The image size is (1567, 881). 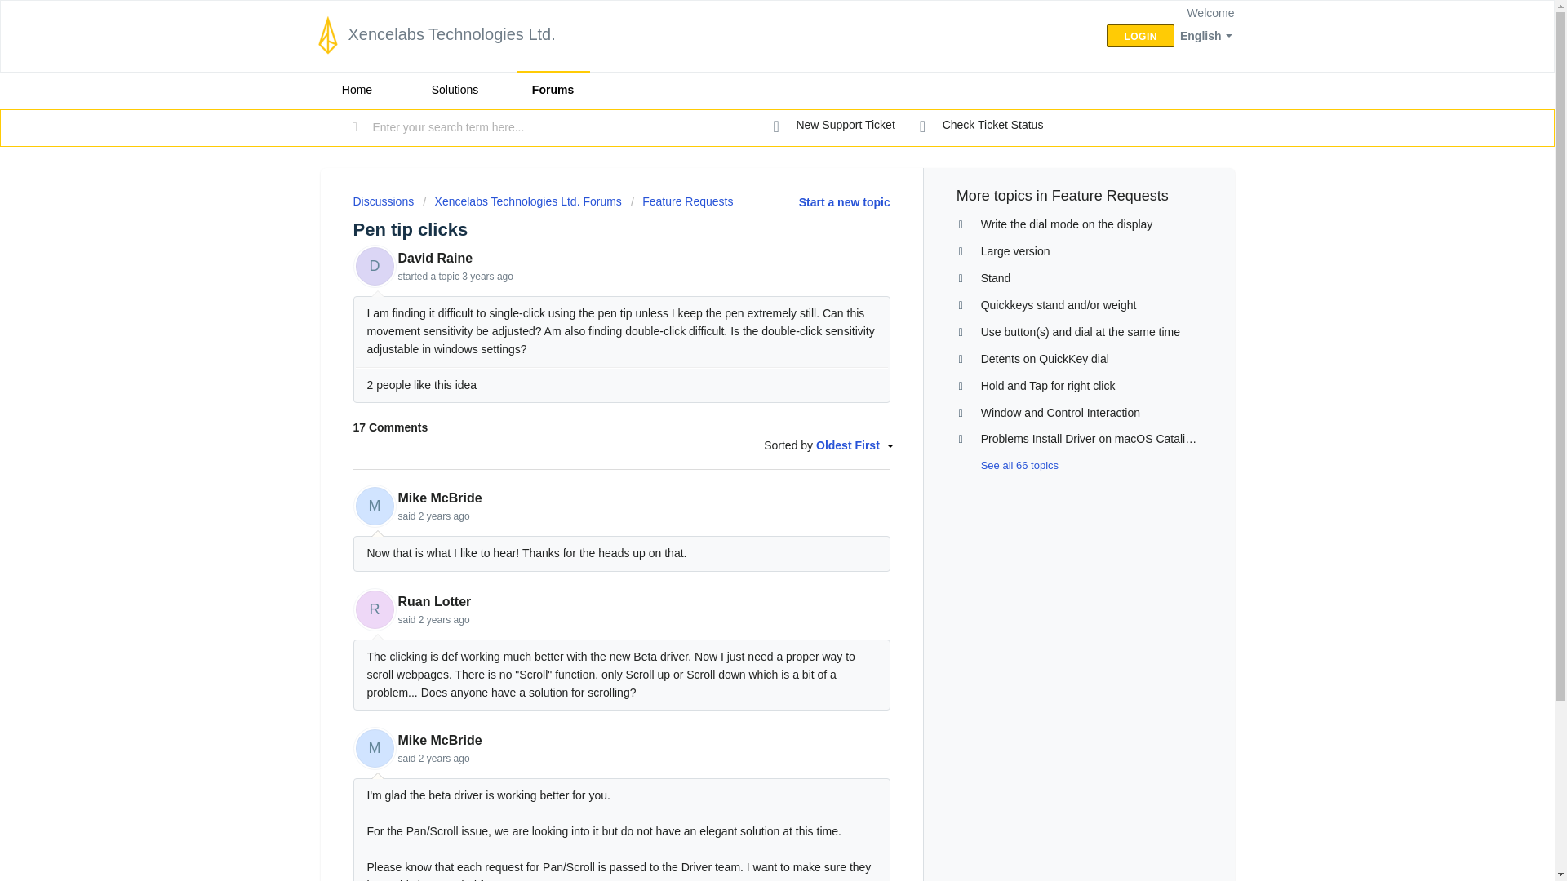 I want to click on LOGIN, so click(x=1139, y=36).